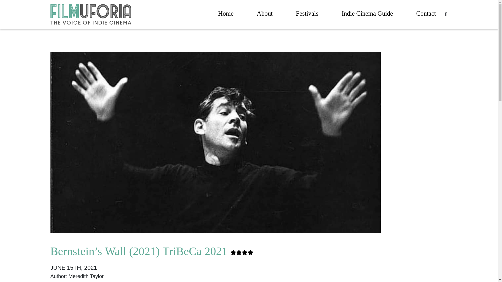 The width and height of the screenshot is (502, 282). What do you see at coordinates (426, 15) in the screenshot?
I see `Contact` at bounding box center [426, 15].